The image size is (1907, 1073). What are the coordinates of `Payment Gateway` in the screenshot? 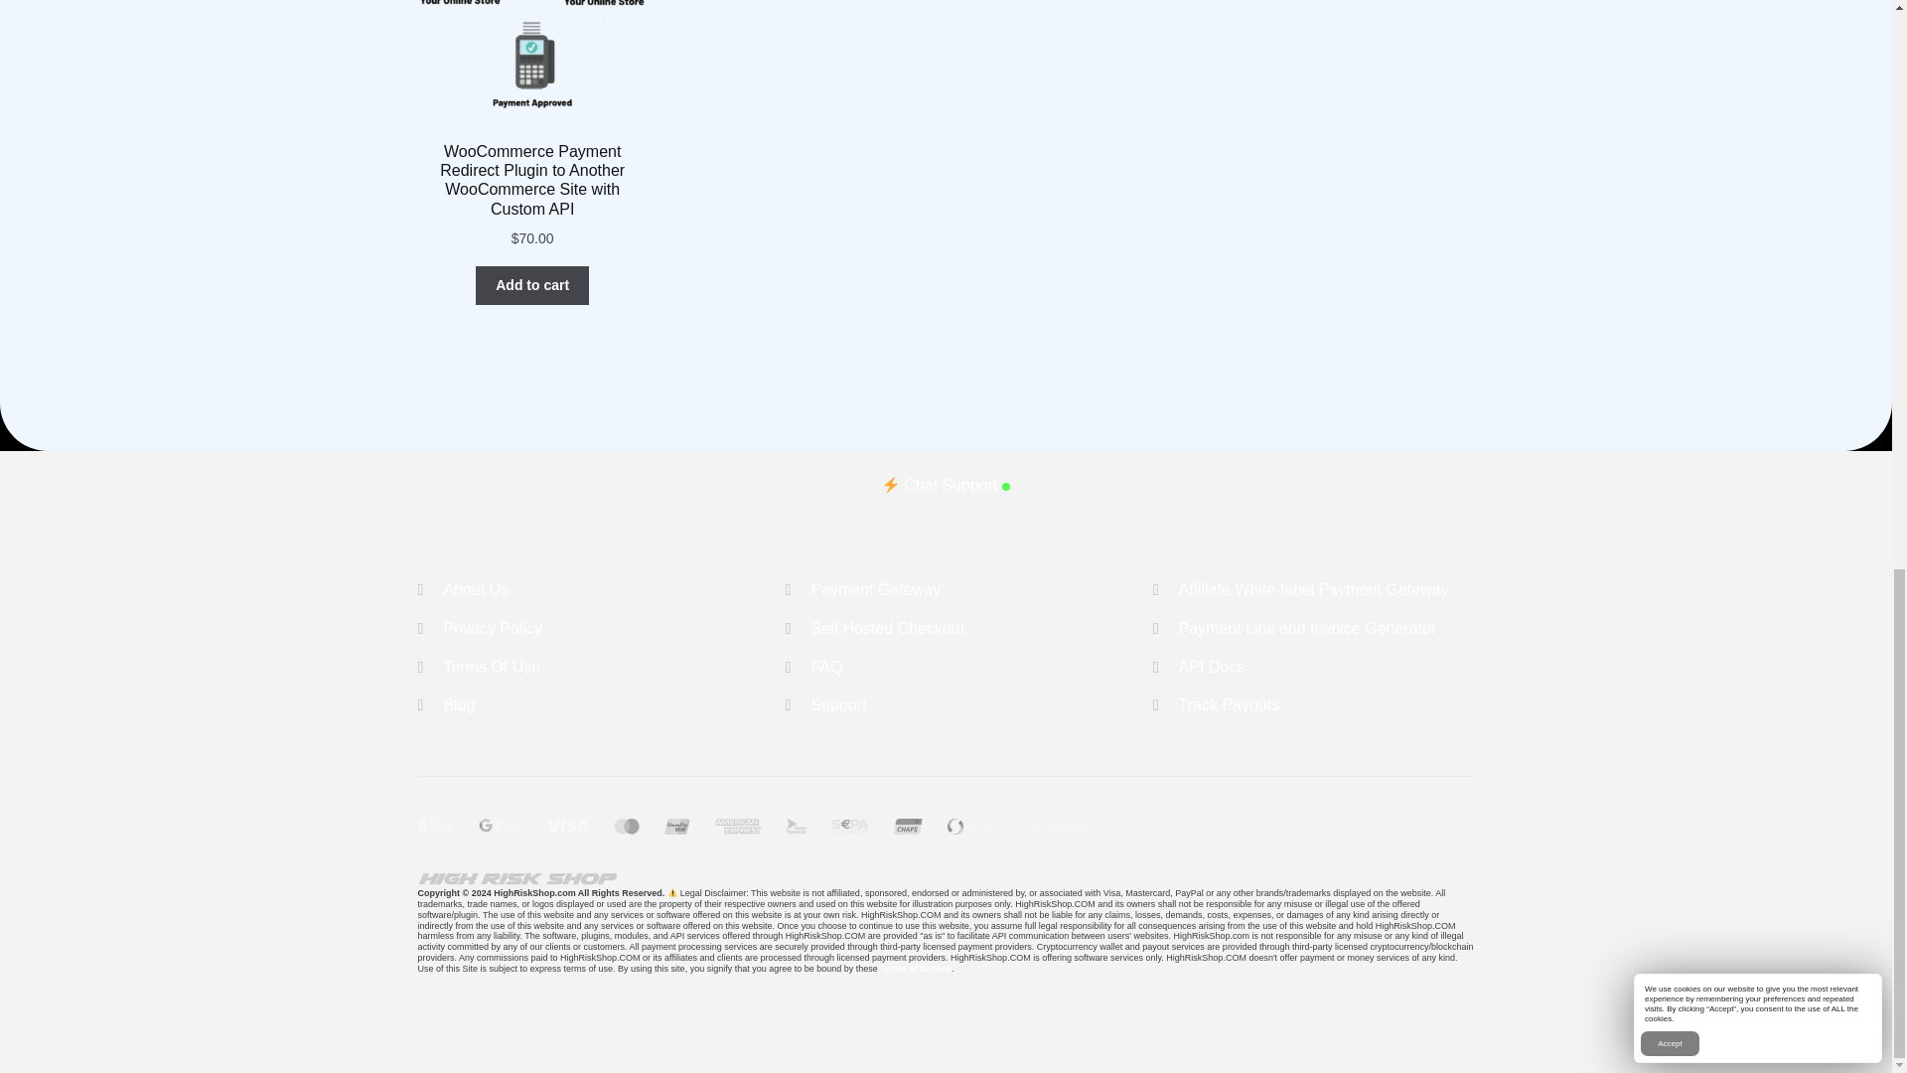 It's located at (875, 589).